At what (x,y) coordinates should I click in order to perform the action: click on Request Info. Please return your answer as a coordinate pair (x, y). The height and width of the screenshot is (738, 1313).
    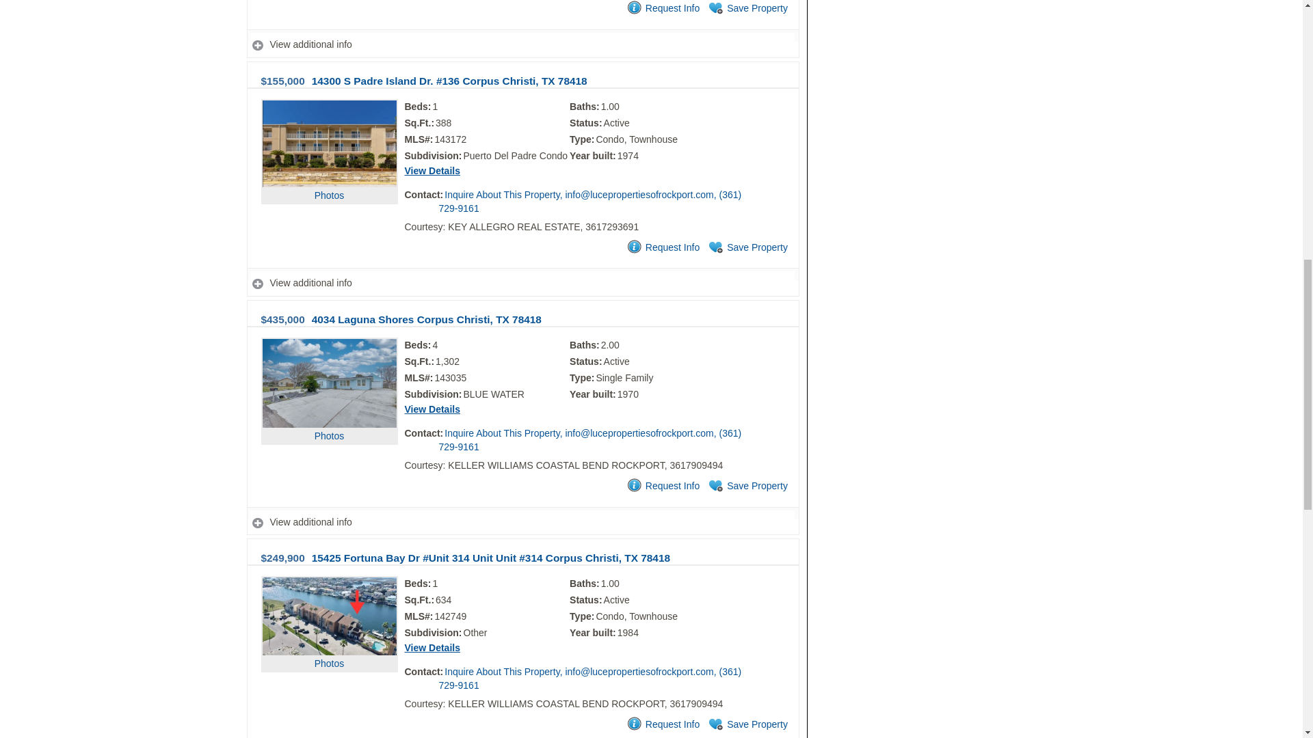
    Looking at the image, I should click on (662, 8).